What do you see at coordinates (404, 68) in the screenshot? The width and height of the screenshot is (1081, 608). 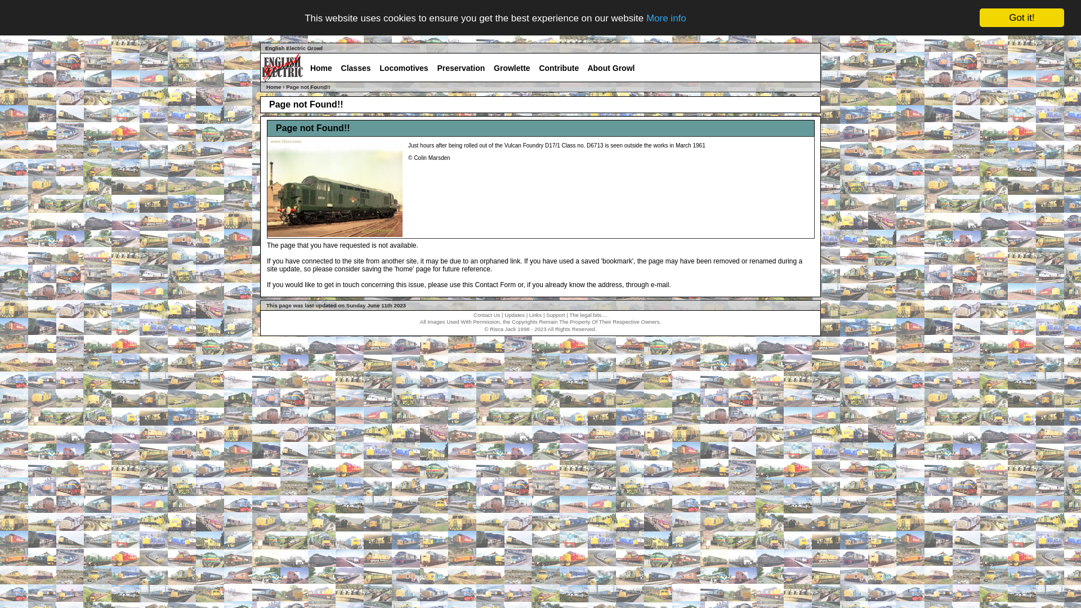 I see ` Locomotives ` at bounding box center [404, 68].